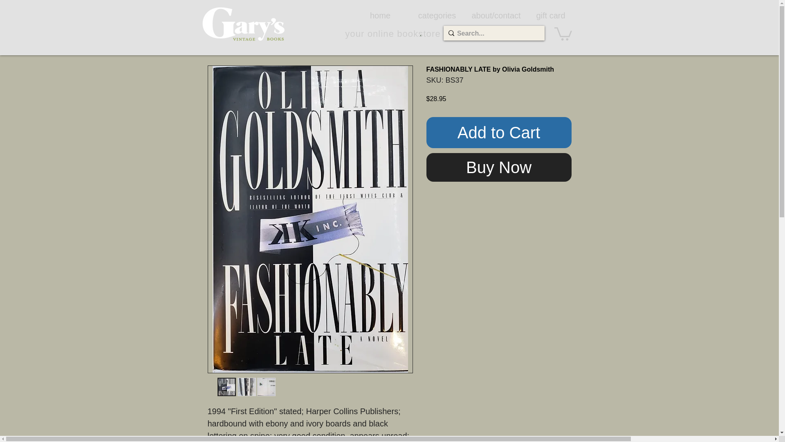  What do you see at coordinates (551, 15) in the screenshot?
I see `gift card` at bounding box center [551, 15].